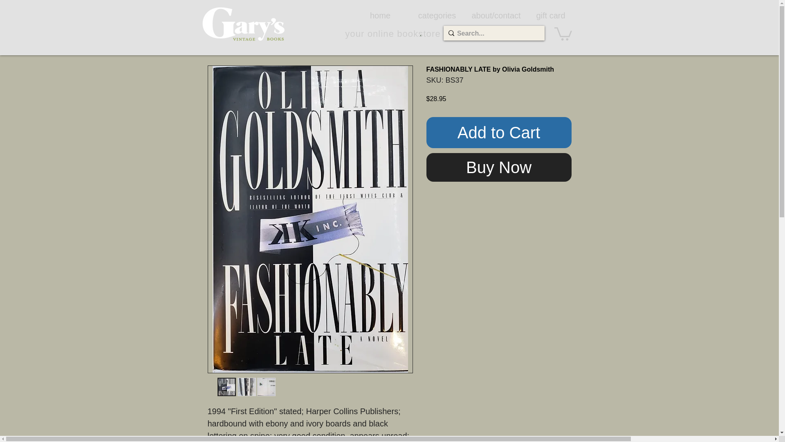  What do you see at coordinates (551, 15) in the screenshot?
I see `gift card` at bounding box center [551, 15].